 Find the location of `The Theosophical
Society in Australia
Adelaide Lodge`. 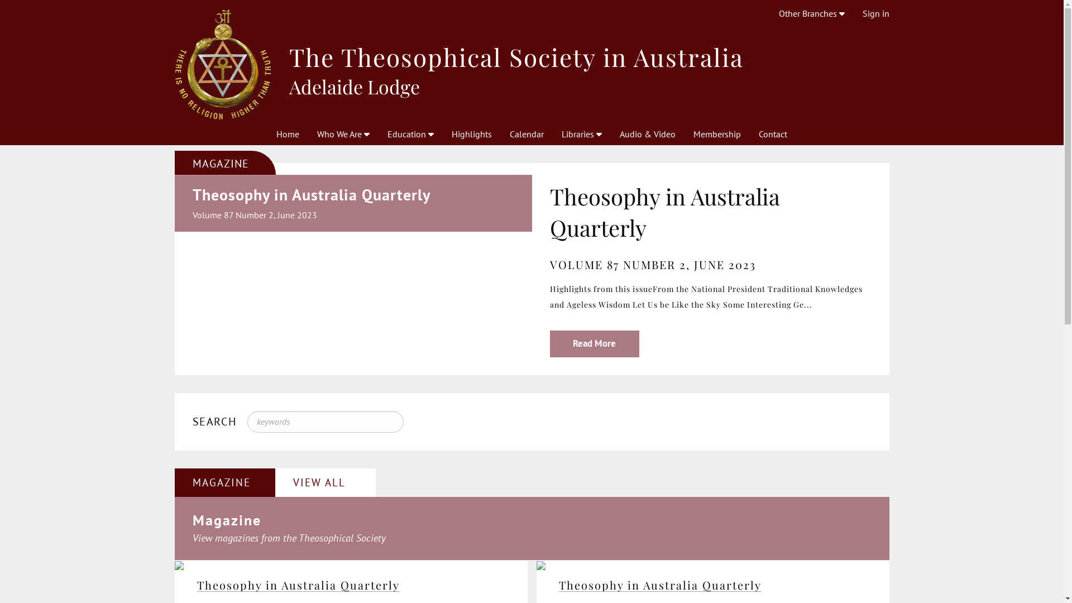

The Theosophical
Society in Australia
Adelaide Lodge is located at coordinates (532, 65).